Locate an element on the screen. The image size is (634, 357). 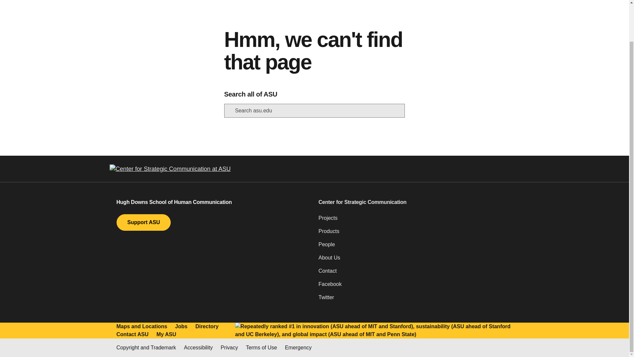
Twitter is located at coordinates (415, 300).